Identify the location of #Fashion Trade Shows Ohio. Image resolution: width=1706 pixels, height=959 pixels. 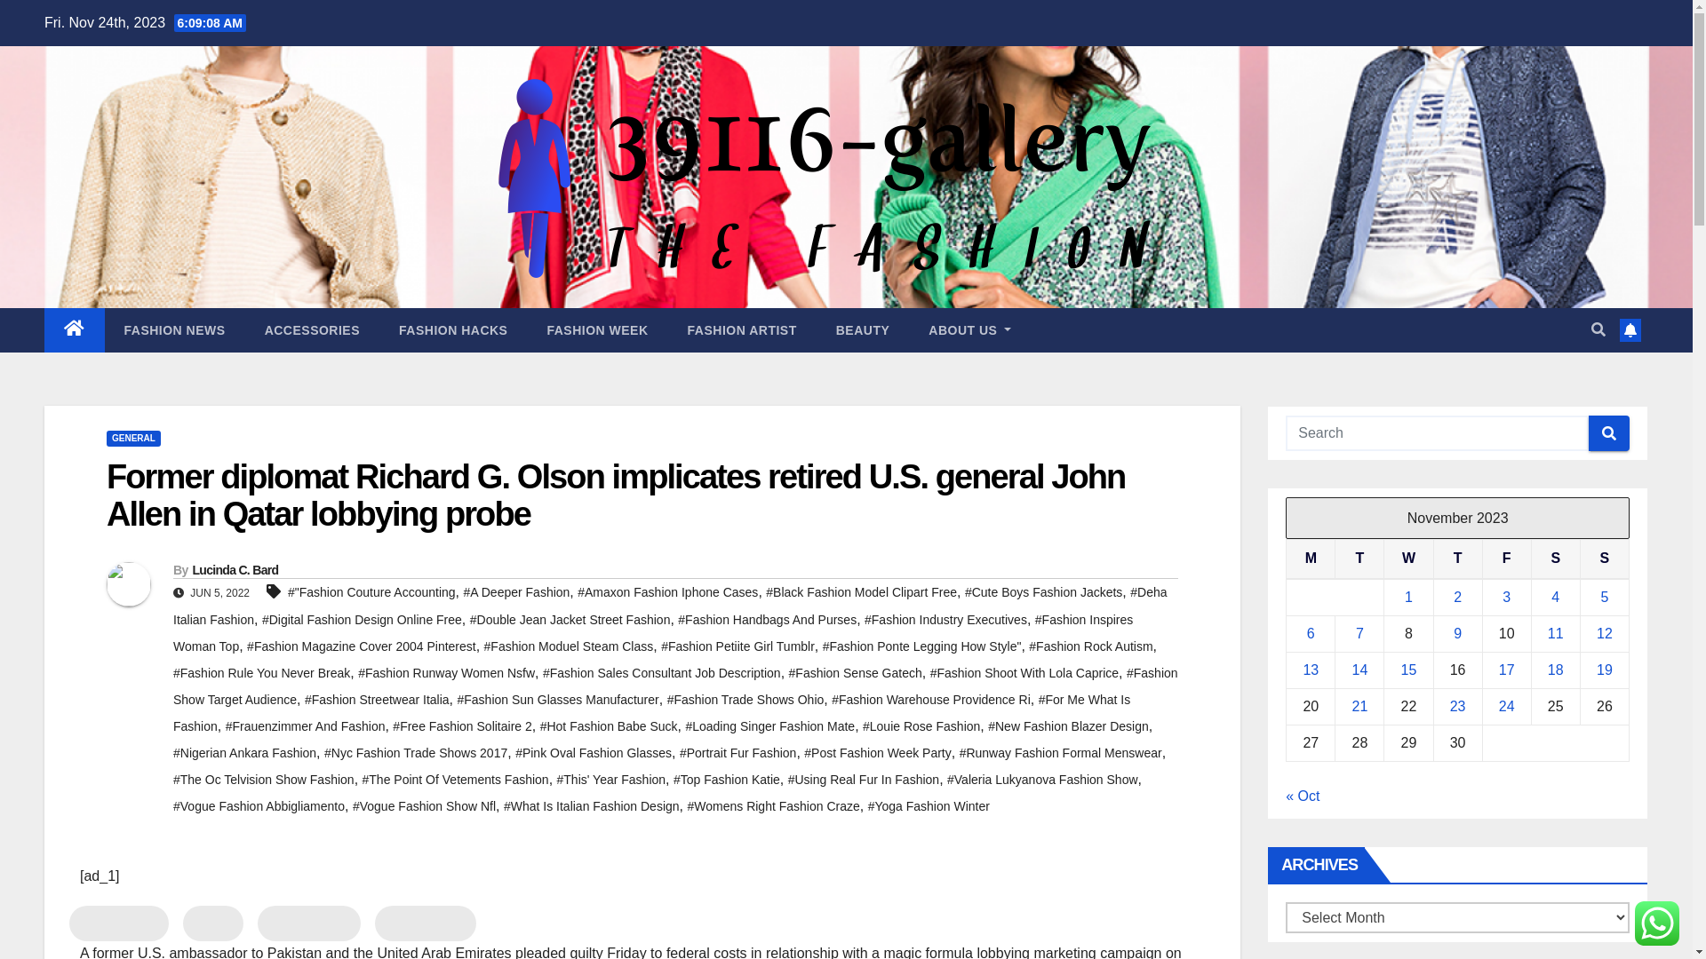
(746, 700).